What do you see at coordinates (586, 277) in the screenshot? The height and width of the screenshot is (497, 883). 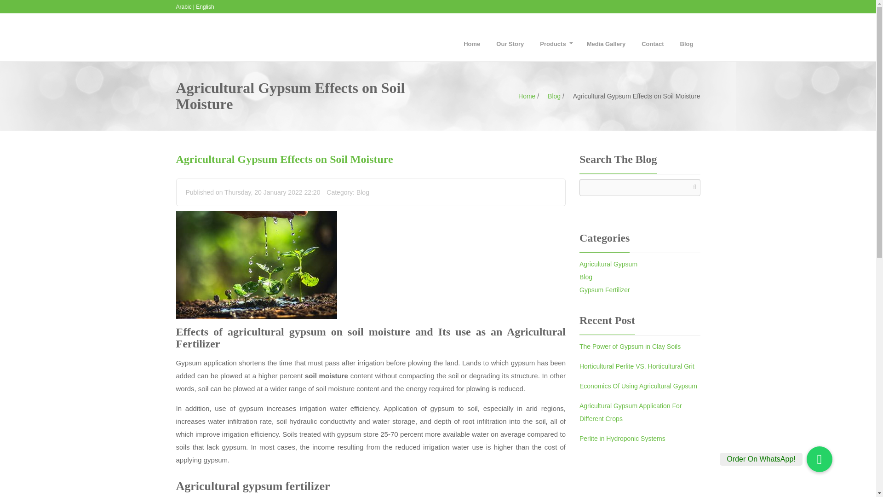 I see `Blog` at bounding box center [586, 277].